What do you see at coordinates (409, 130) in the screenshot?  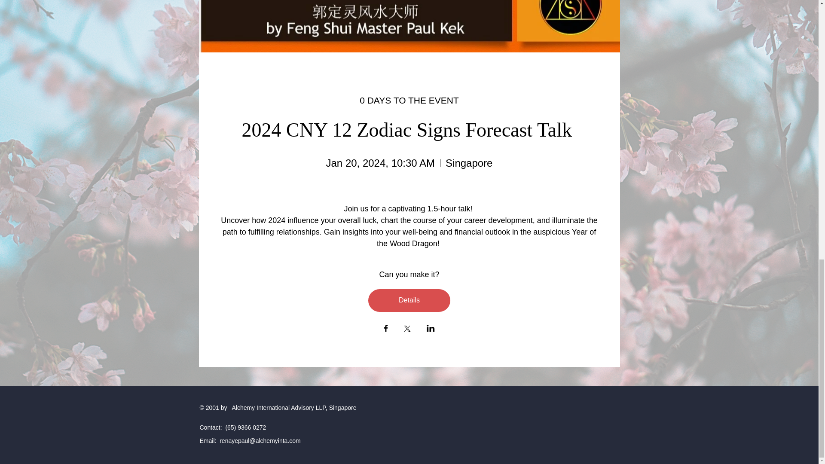 I see `2024 CNY 12 Zodiac Signs Forecast Talk ` at bounding box center [409, 130].